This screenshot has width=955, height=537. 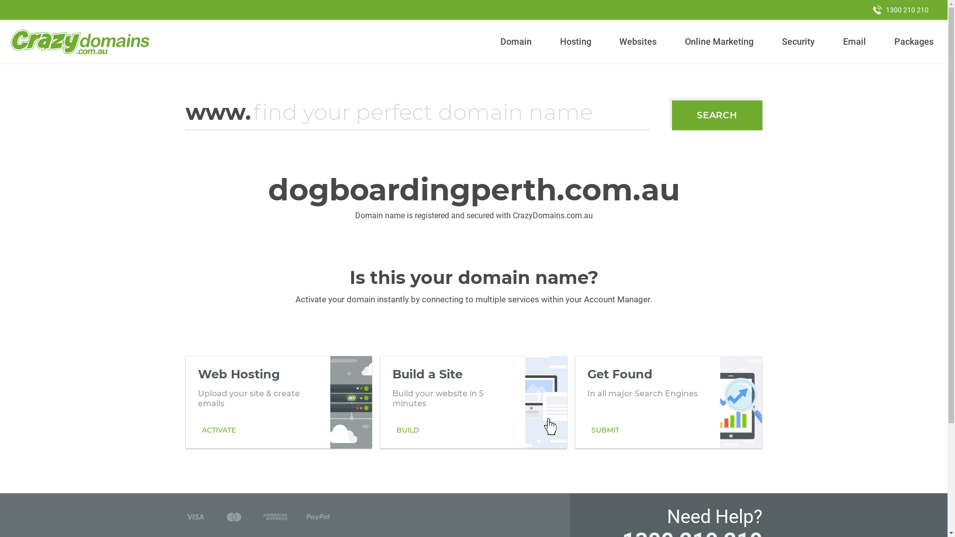 What do you see at coordinates (914, 42) in the screenshot?
I see `Packages` at bounding box center [914, 42].